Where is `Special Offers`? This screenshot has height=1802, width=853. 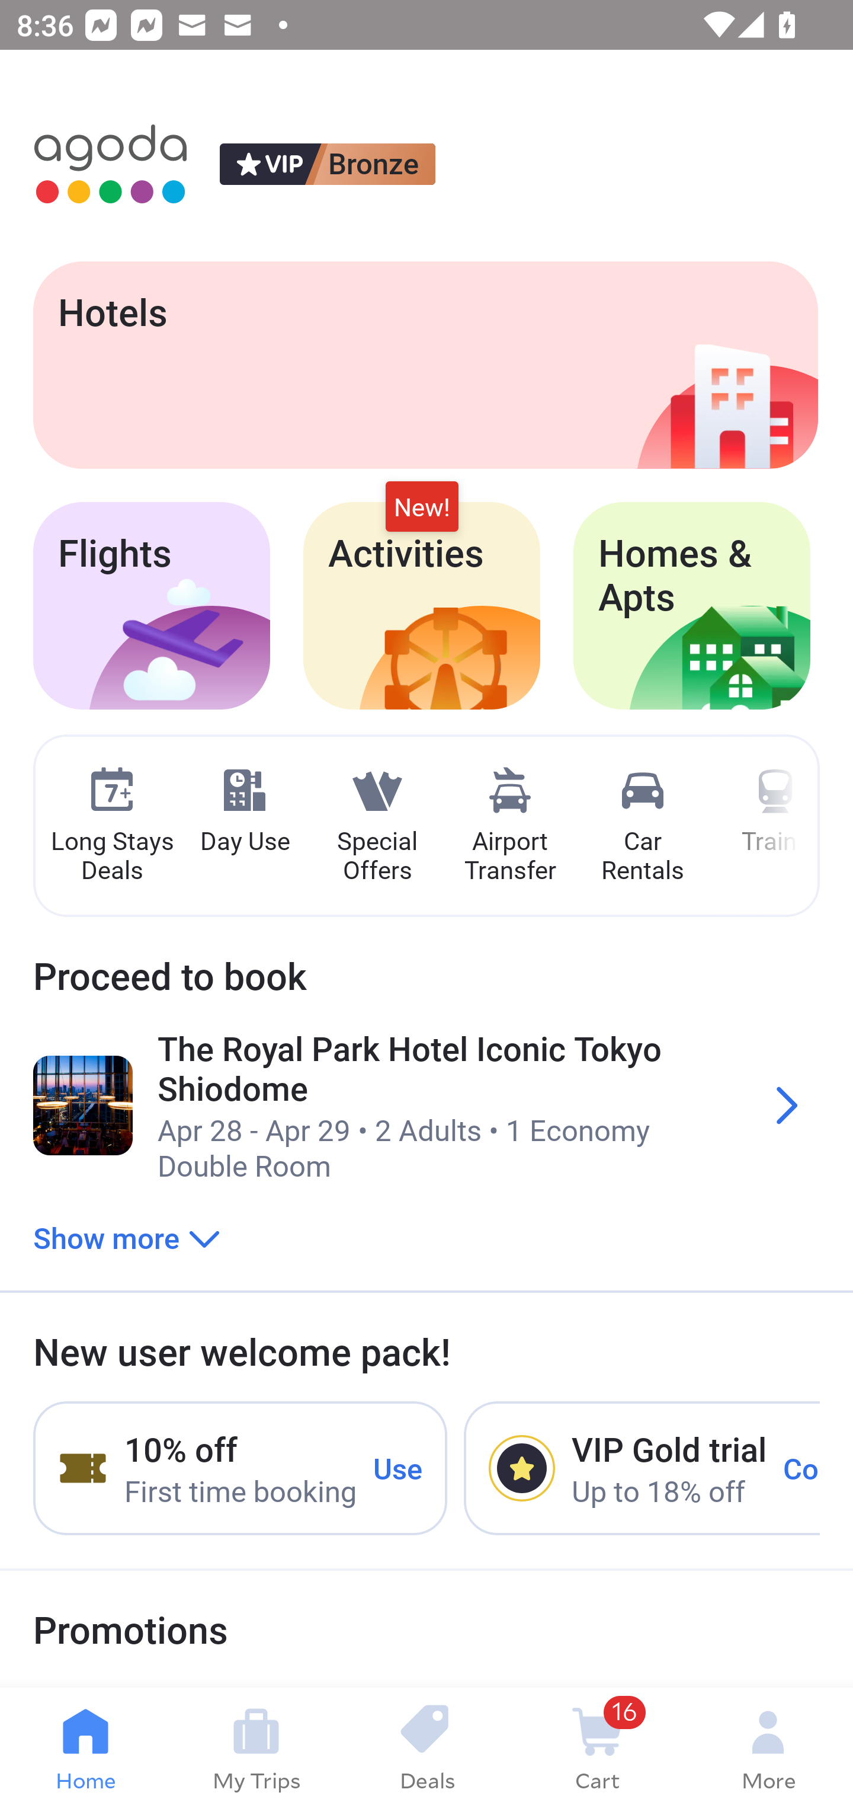 Special Offers is located at coordinates (377, 826).